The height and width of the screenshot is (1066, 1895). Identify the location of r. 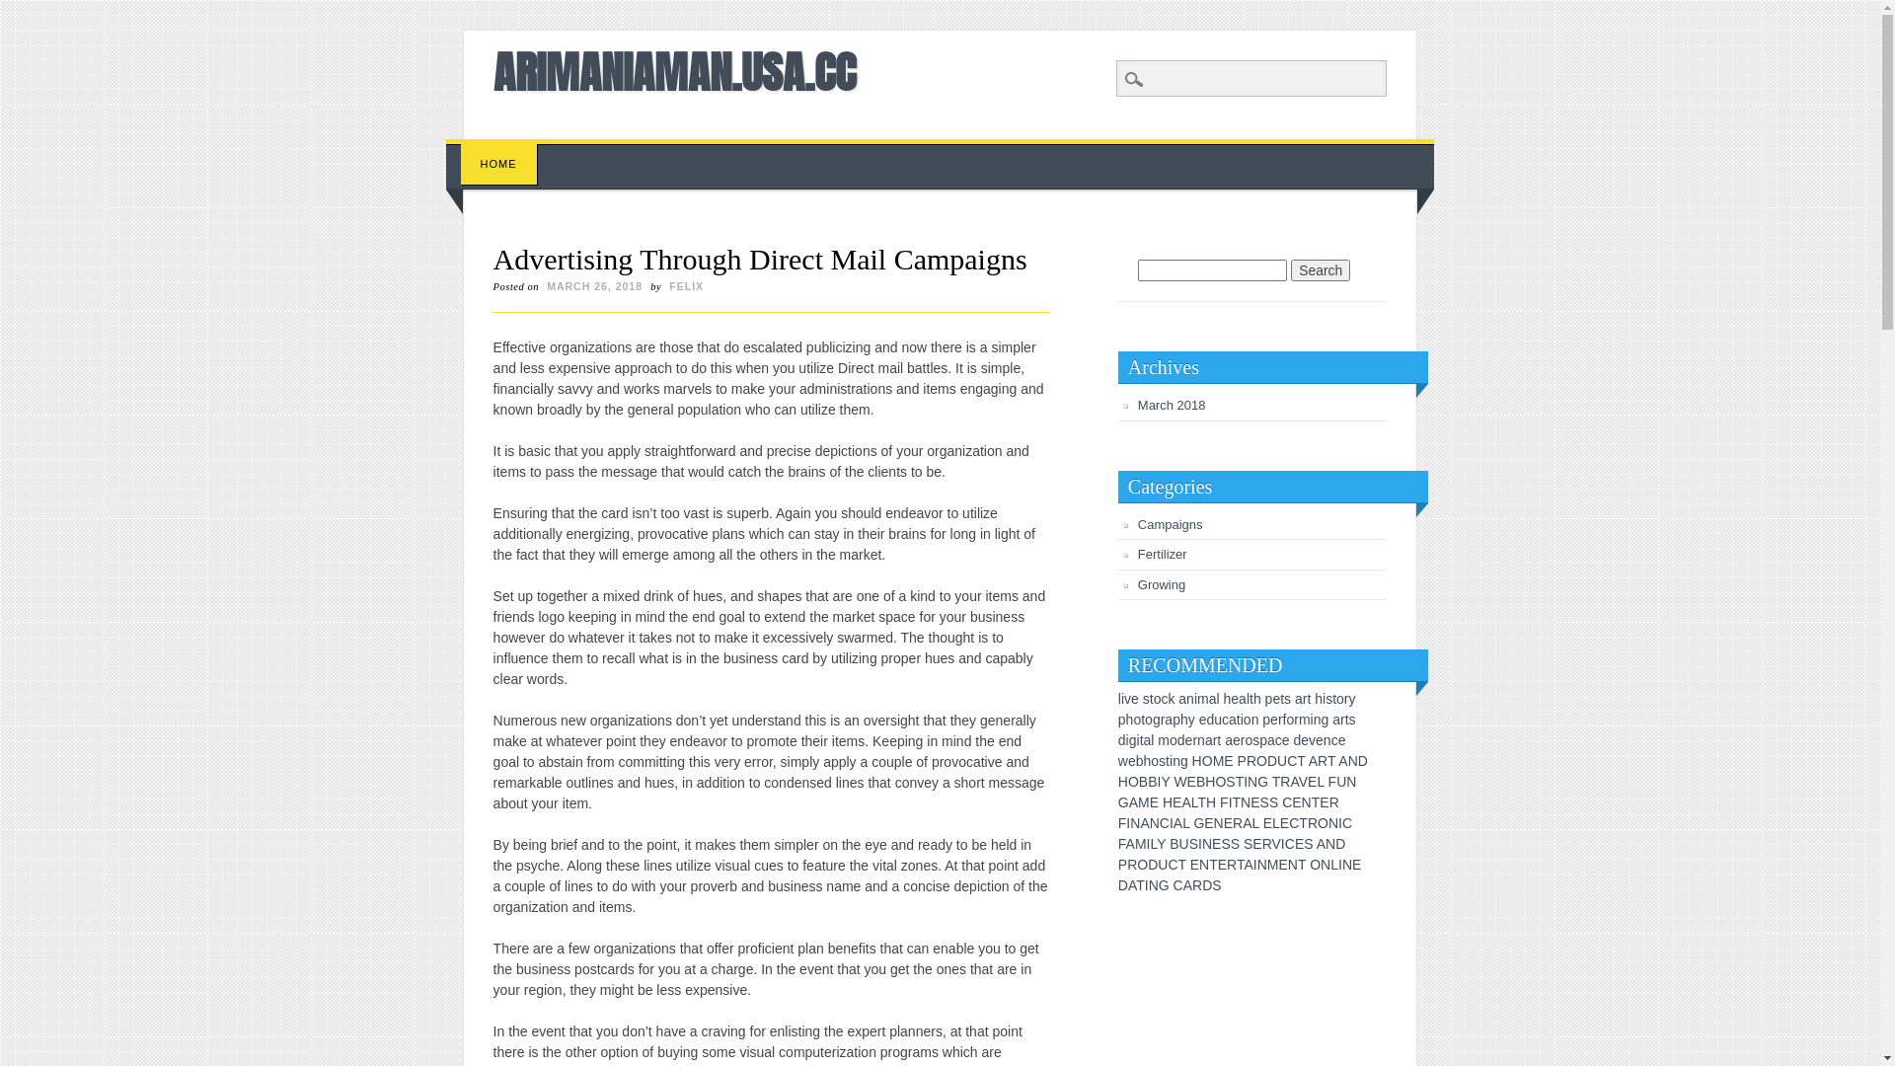
(1194, 740).